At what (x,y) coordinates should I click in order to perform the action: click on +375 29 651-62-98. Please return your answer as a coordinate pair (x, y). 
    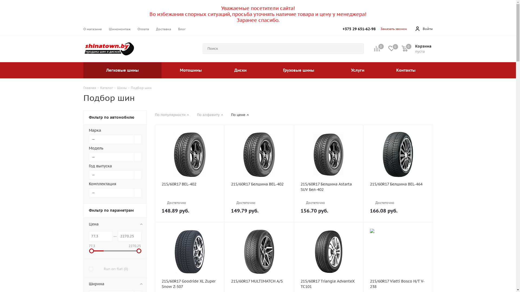
    Looking at the image, I should click on (359, 29).